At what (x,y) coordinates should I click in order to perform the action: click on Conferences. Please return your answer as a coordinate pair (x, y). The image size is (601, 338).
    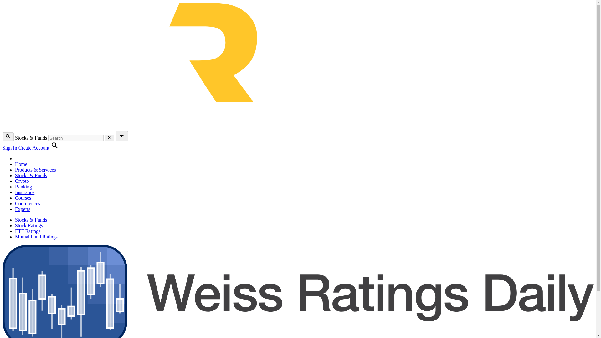
    Looking at the image, I should click on (28, 203).